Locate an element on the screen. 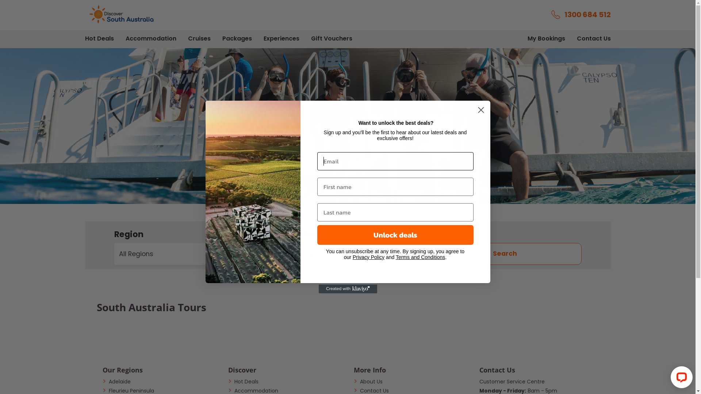 Image resolution: width=701 pixels, height=394 pixels. Unlock deals is located at coordinates (395, 235).